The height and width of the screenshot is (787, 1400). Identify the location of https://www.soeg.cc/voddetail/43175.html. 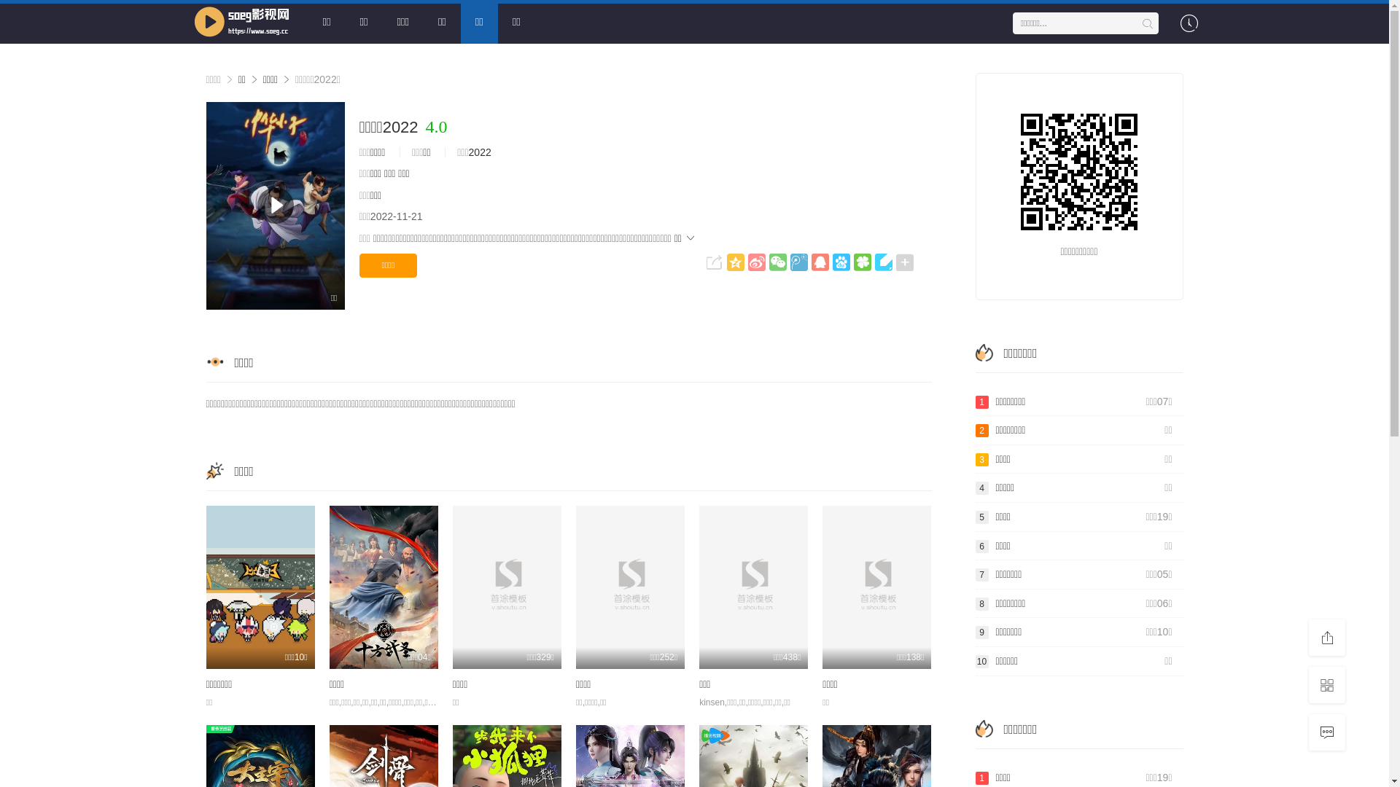
(1079, 172).